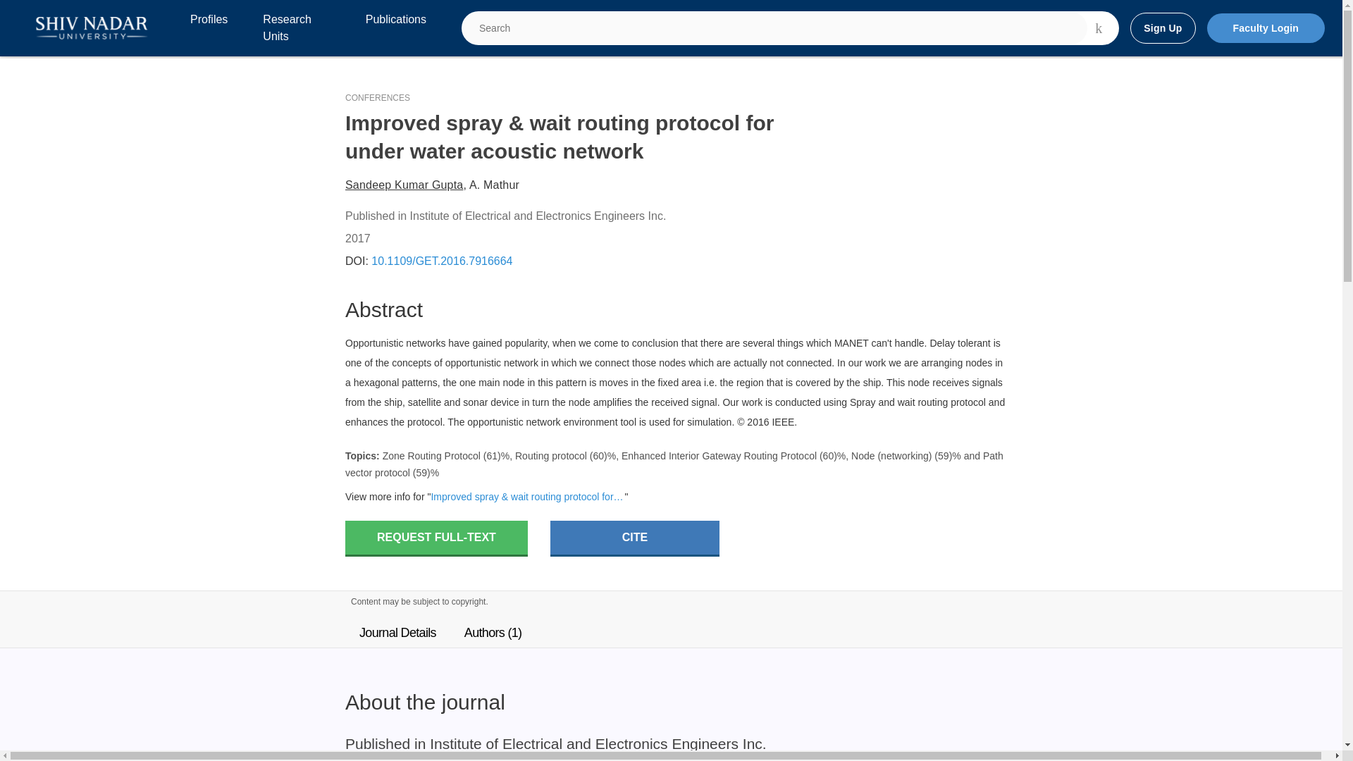 The image size is (1353, 761). What do you see at coordinates (431, 455) in the screenshot?
I see `Zone Routing Protocol` at bounding box center [431, 455].